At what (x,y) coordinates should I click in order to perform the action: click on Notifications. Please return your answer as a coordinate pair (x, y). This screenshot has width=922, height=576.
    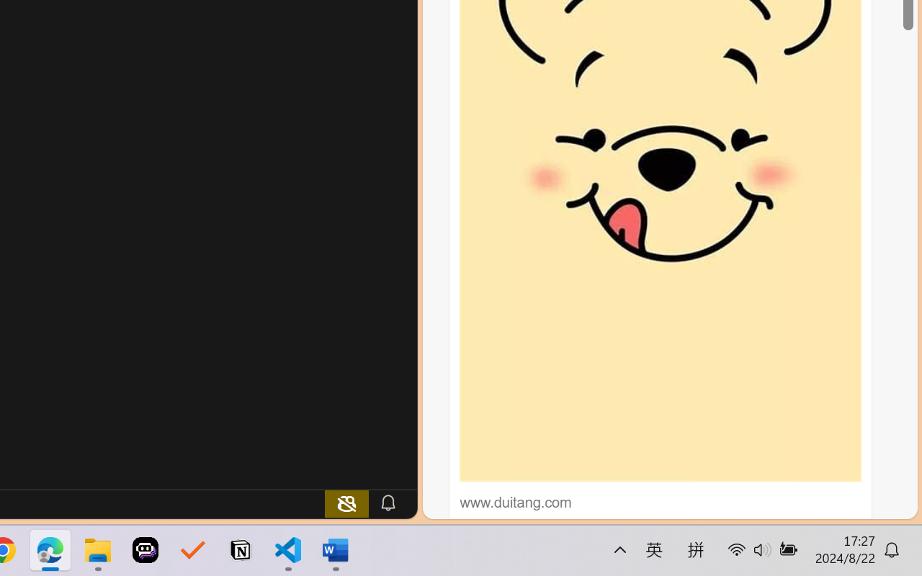
    Looking at the image, I should click on (388, 503).